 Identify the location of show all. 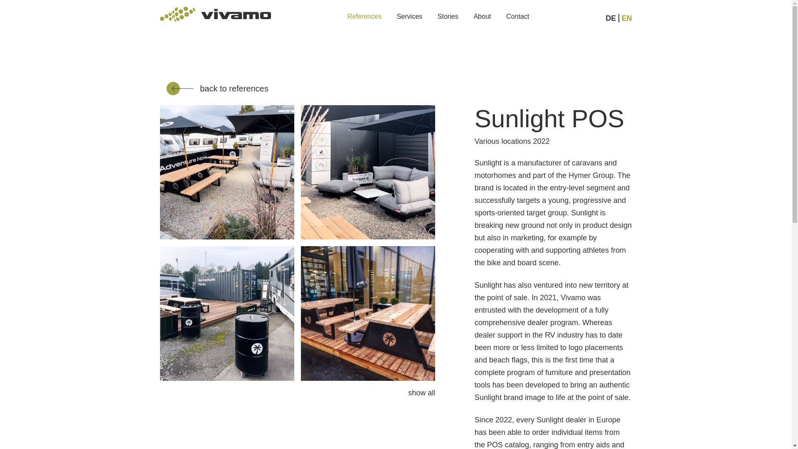
(421, 392).